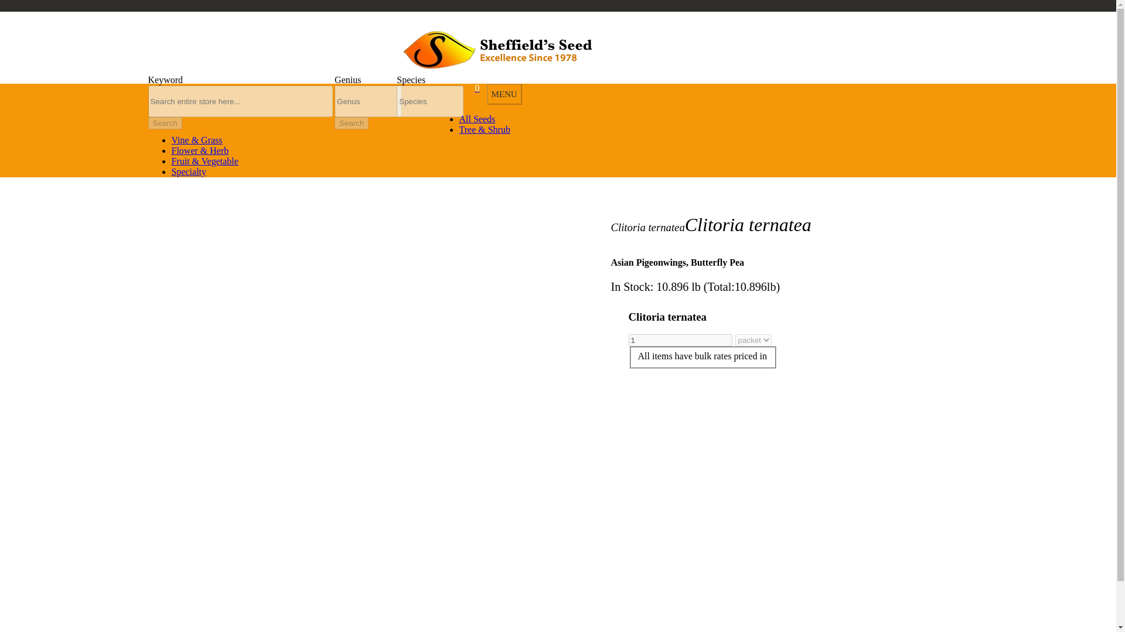  I want to click on Search, so click(352, 123).